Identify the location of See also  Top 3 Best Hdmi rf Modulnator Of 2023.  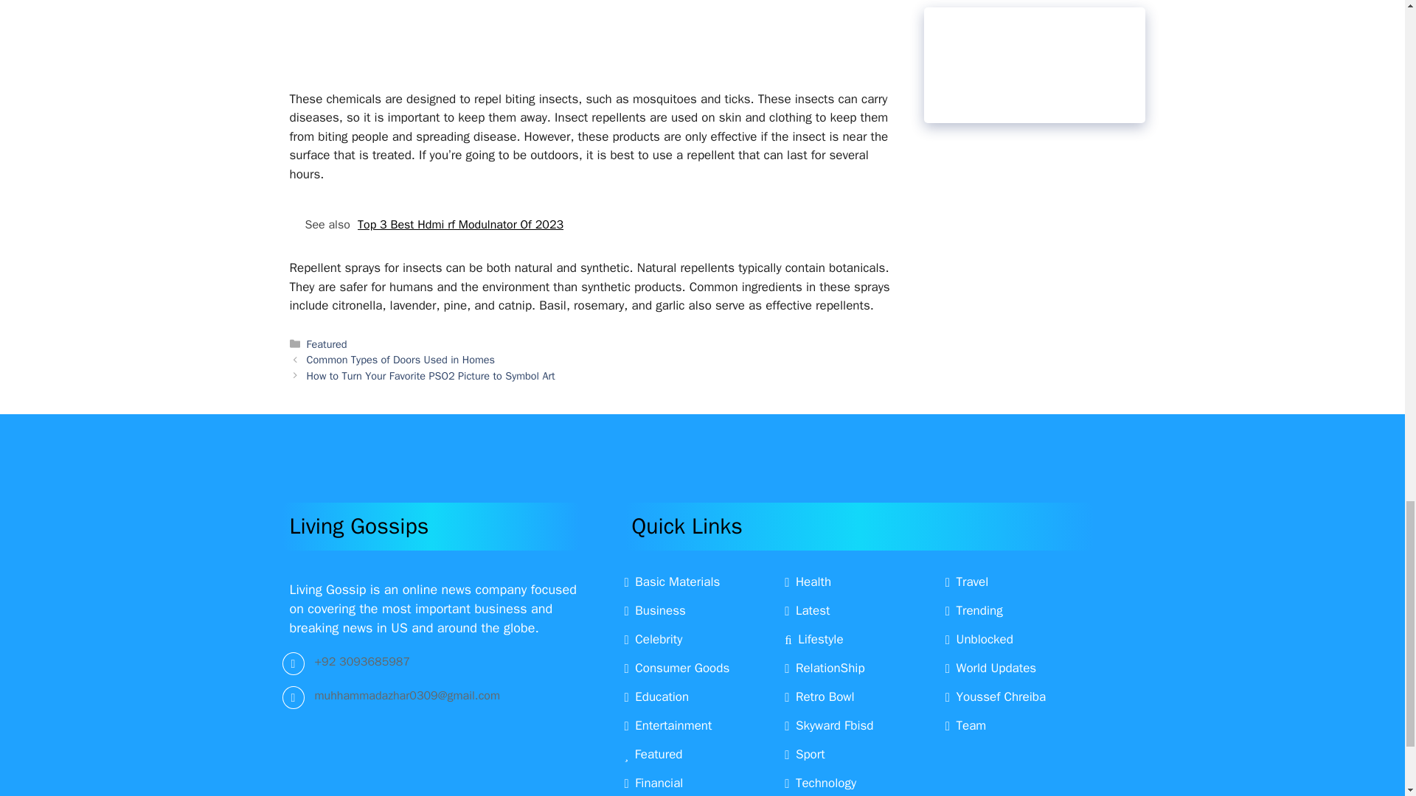
(591, 224).